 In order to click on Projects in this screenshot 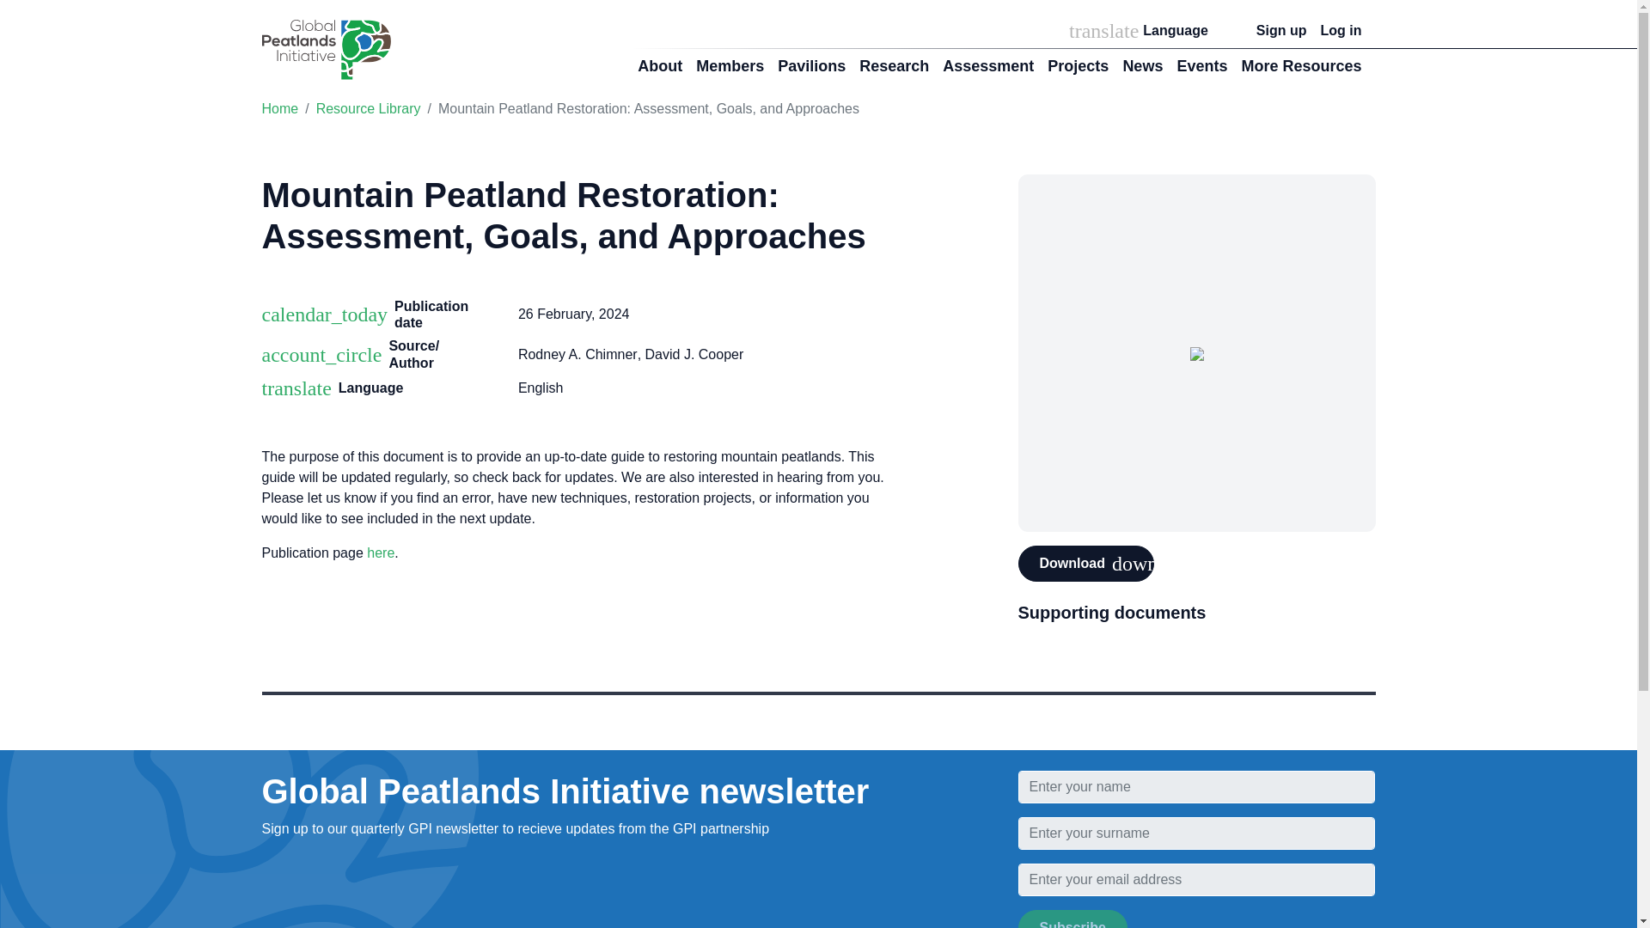, I will do `click(1078, 67)`.